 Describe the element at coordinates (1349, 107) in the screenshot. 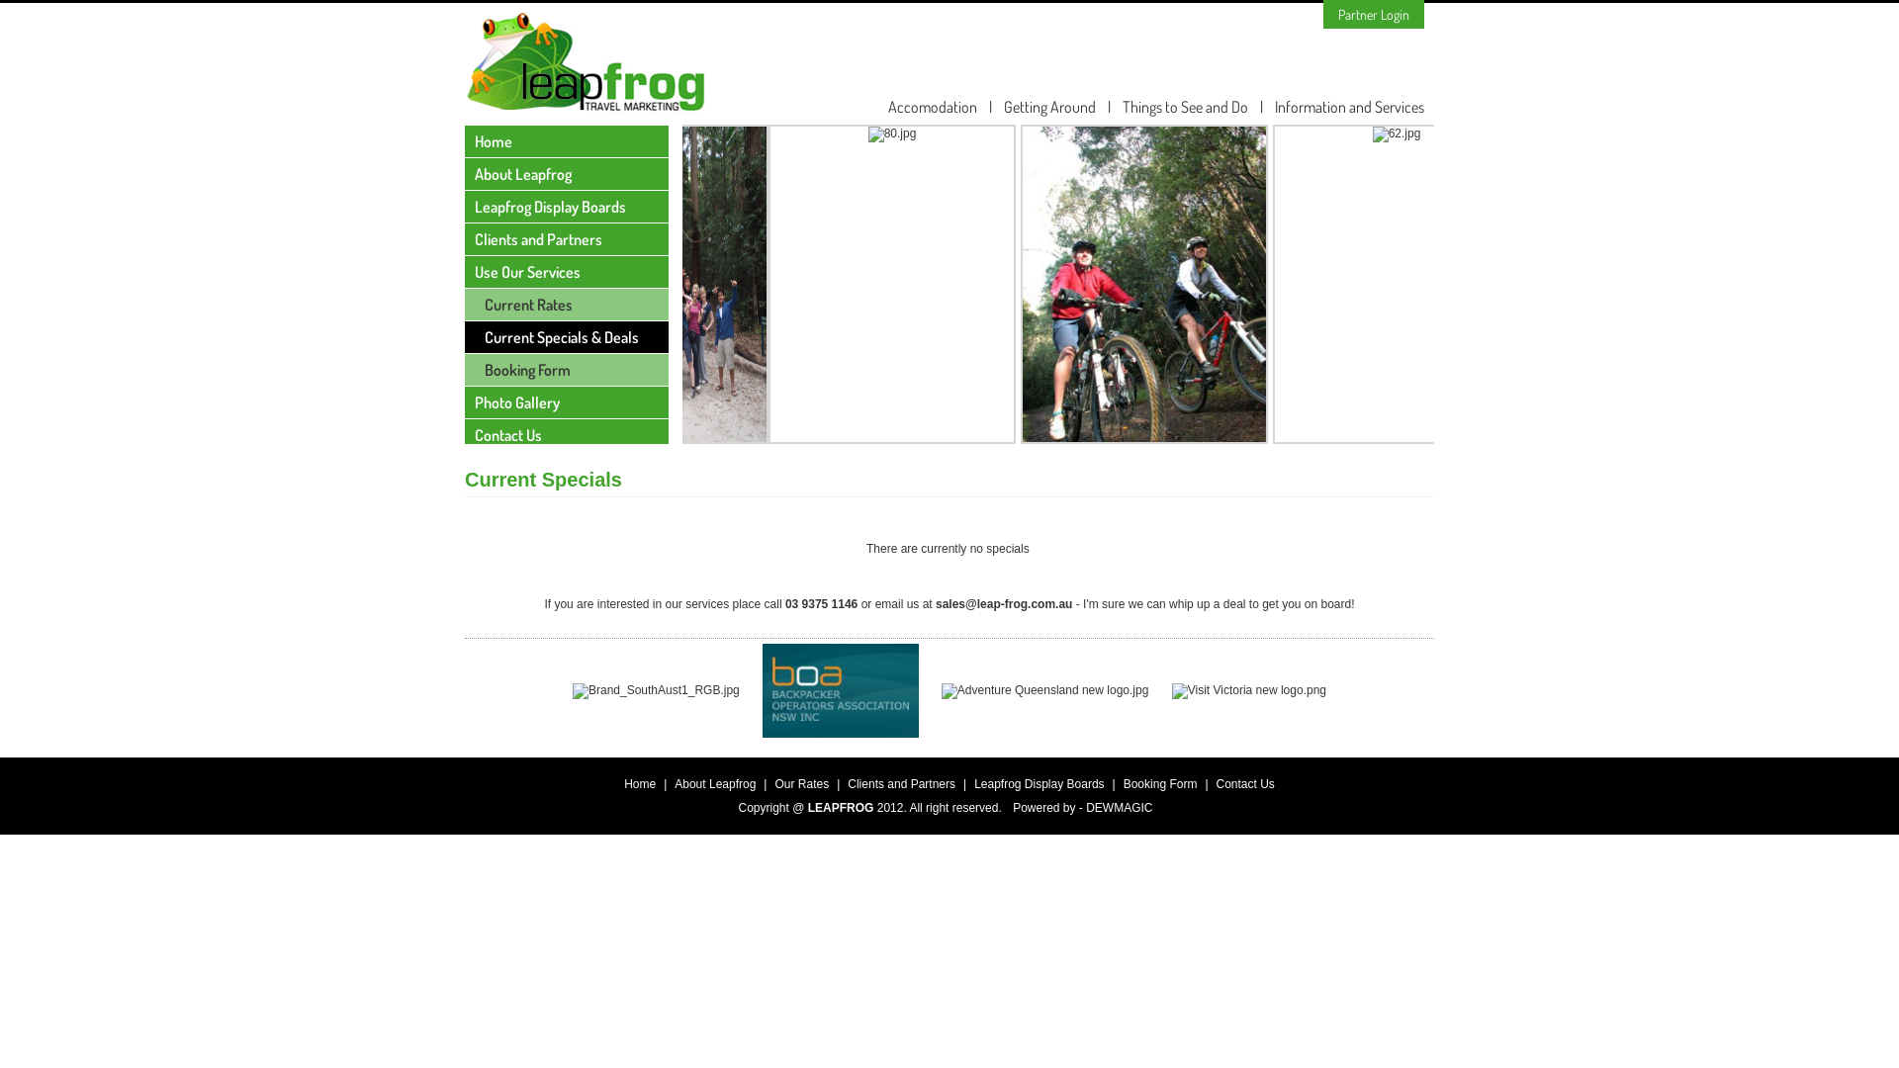

I see `Information and Services` at that location.